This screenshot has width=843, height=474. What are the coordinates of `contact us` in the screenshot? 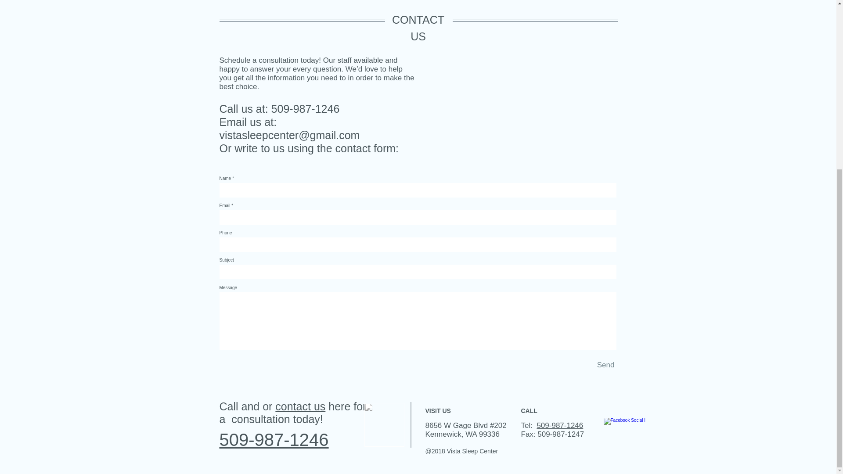 It's located at (300, 406).